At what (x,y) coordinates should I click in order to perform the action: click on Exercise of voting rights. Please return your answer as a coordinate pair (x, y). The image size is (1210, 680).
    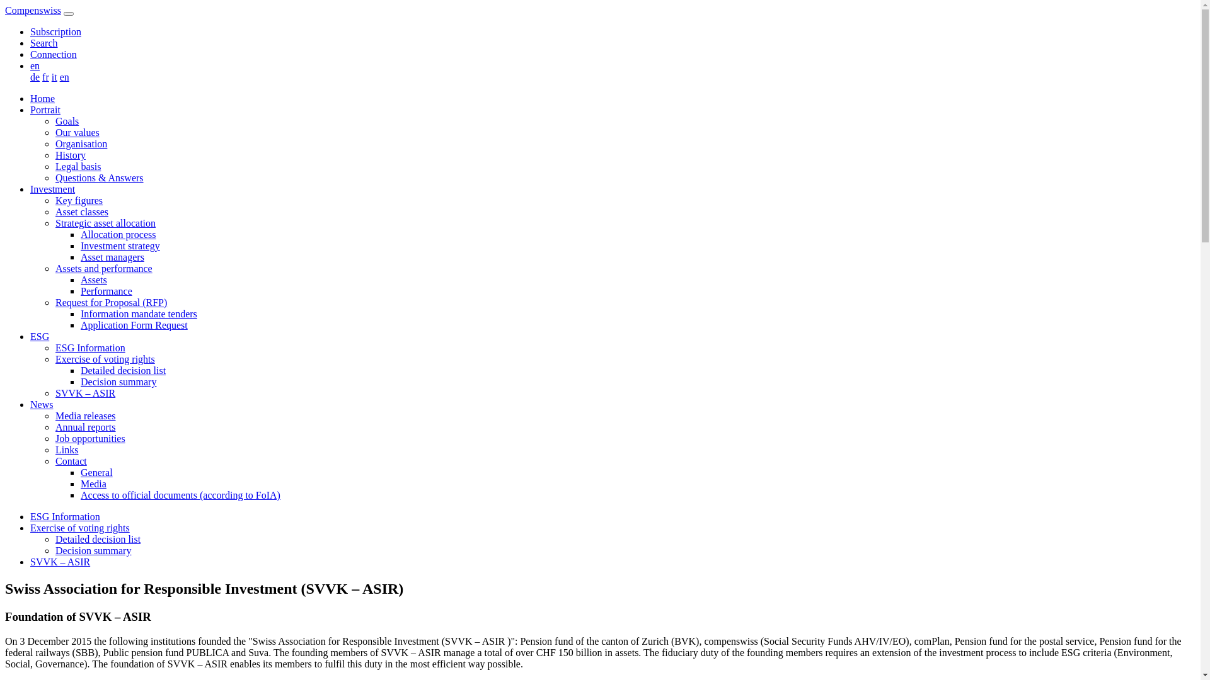
    Looking at the image, I should click on (105, 359).